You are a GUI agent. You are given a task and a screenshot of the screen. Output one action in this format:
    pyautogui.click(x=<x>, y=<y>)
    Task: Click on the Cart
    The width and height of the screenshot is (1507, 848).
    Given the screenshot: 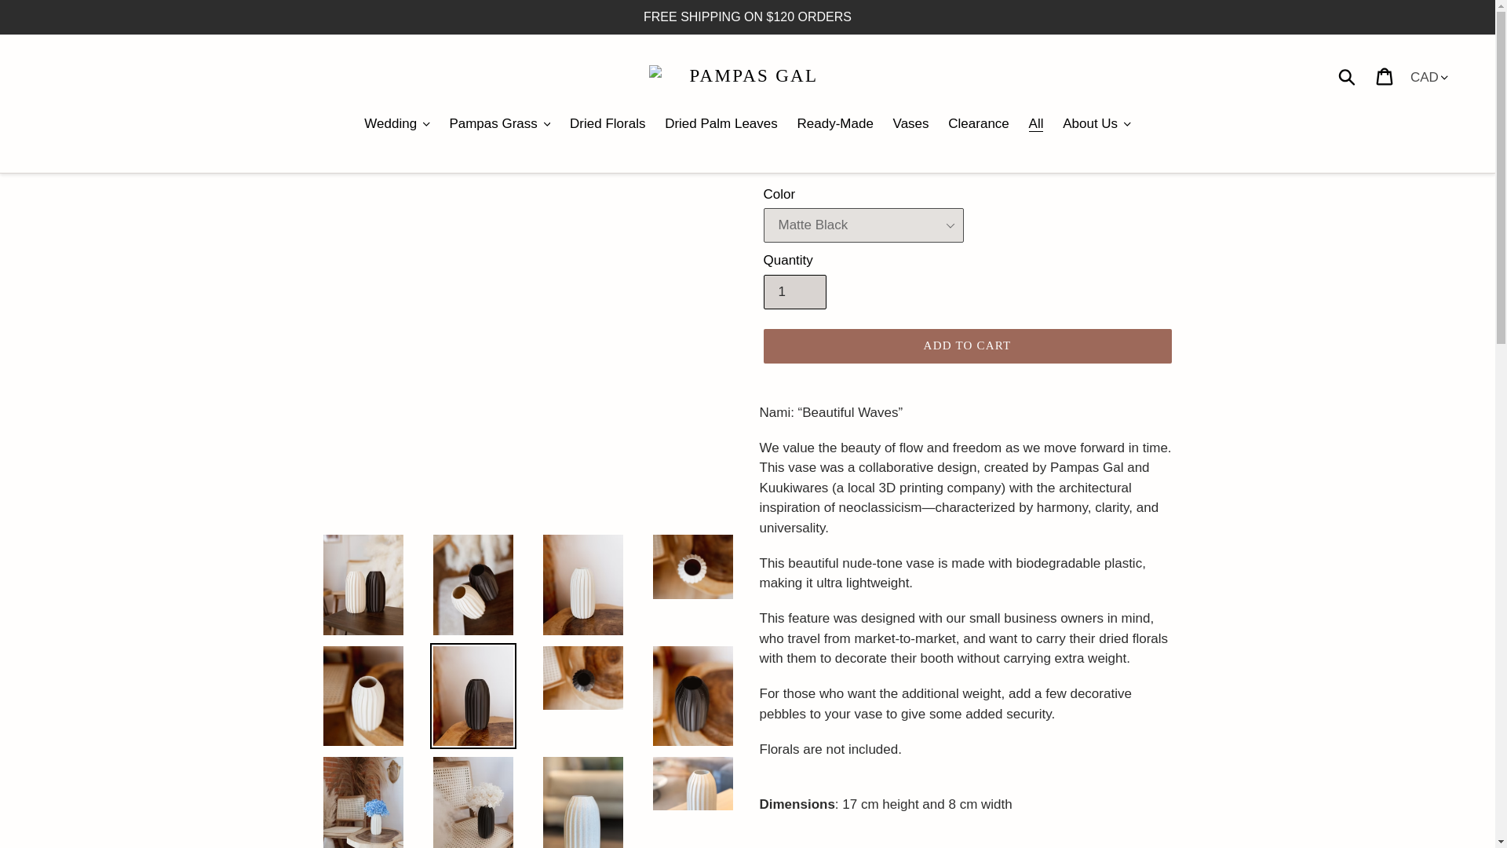 What is the action you would take?
    pyautogui.click(x=1385, y=75)
    